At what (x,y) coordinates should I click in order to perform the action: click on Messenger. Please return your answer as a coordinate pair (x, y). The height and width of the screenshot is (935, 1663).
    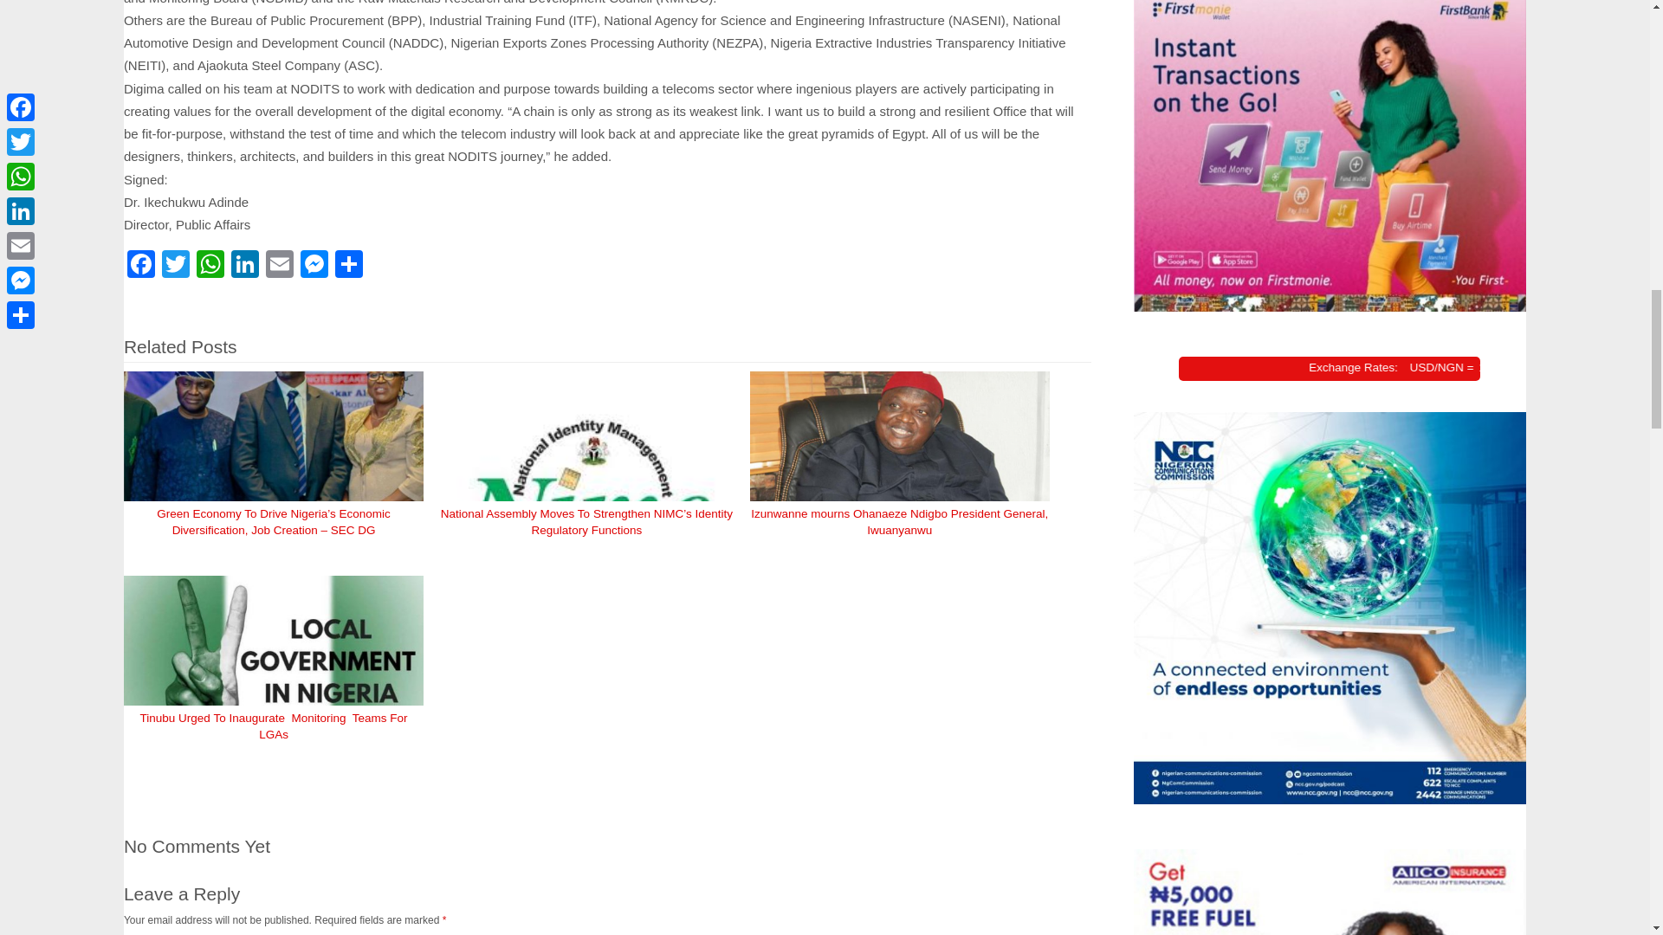
    Looking at the image, I should click on (314, 267).